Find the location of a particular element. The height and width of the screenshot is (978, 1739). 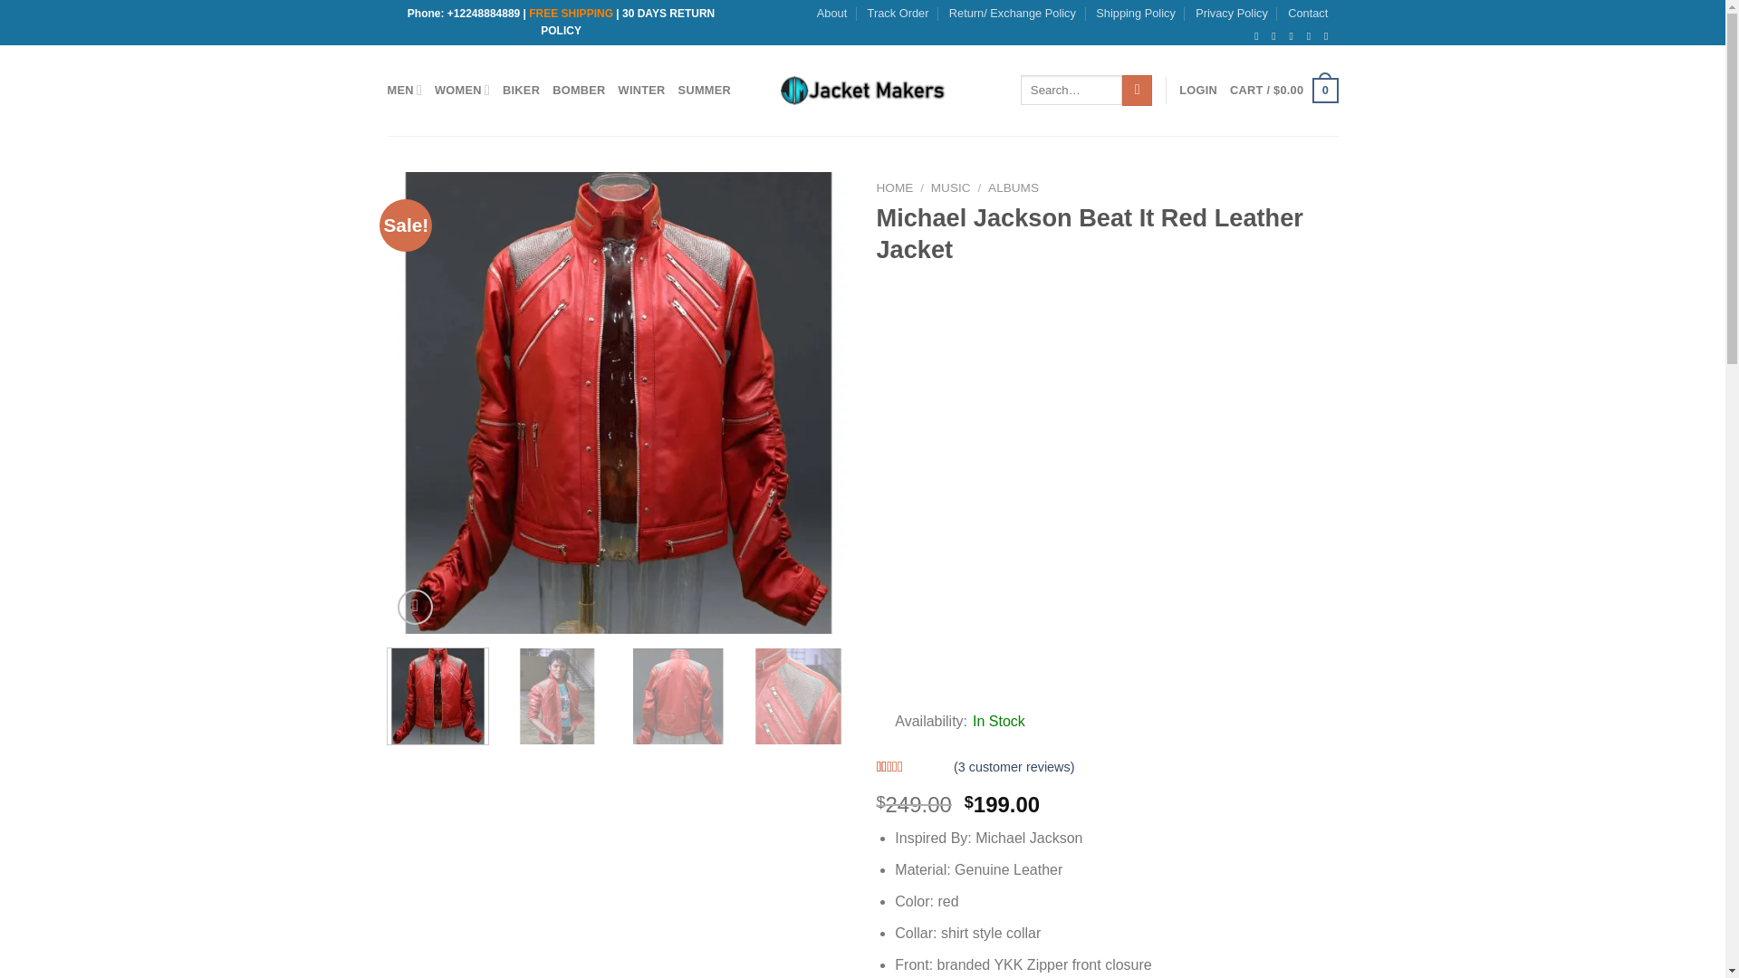

About is located at coordinates (831, 14).